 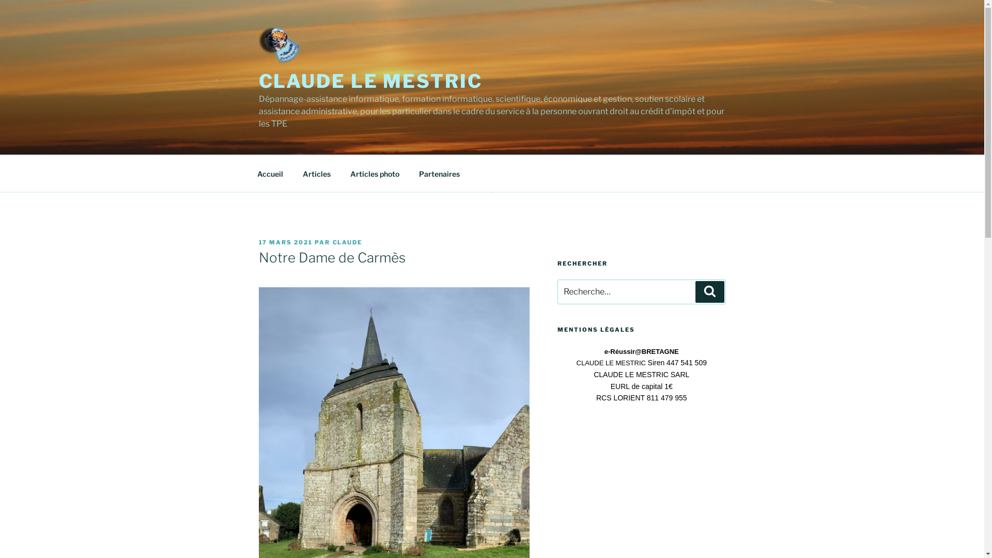 I want to click on 17 MARS 2021, so click(x=285, y=242).